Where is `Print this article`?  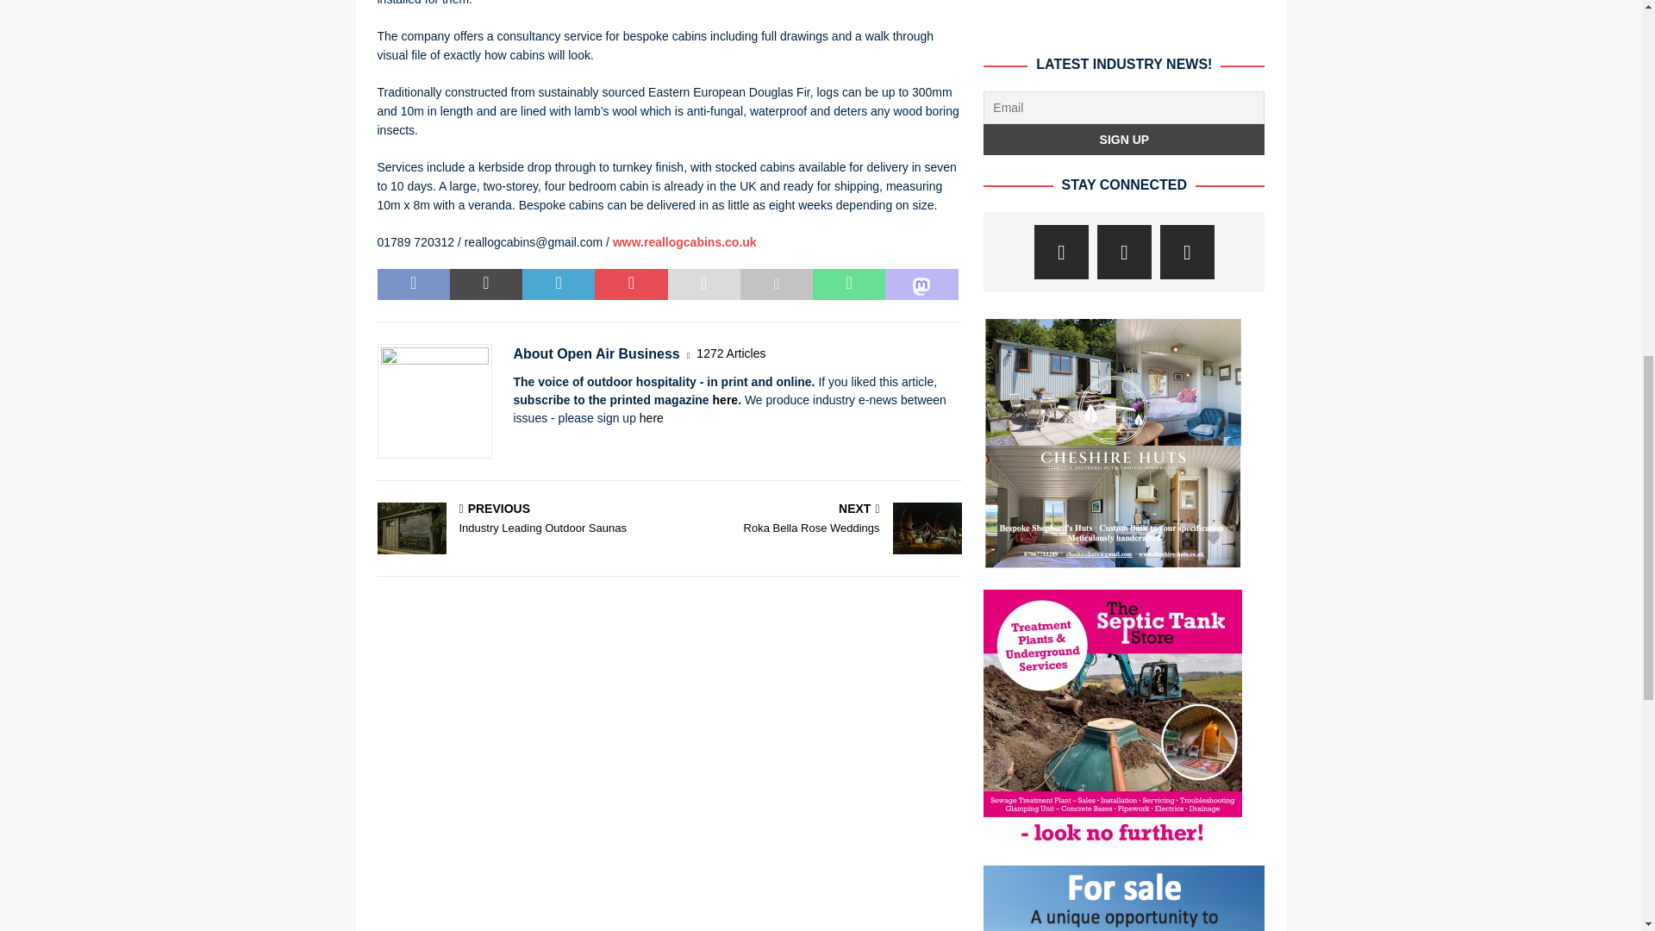
Print this article is located at coordinates (776, 284).